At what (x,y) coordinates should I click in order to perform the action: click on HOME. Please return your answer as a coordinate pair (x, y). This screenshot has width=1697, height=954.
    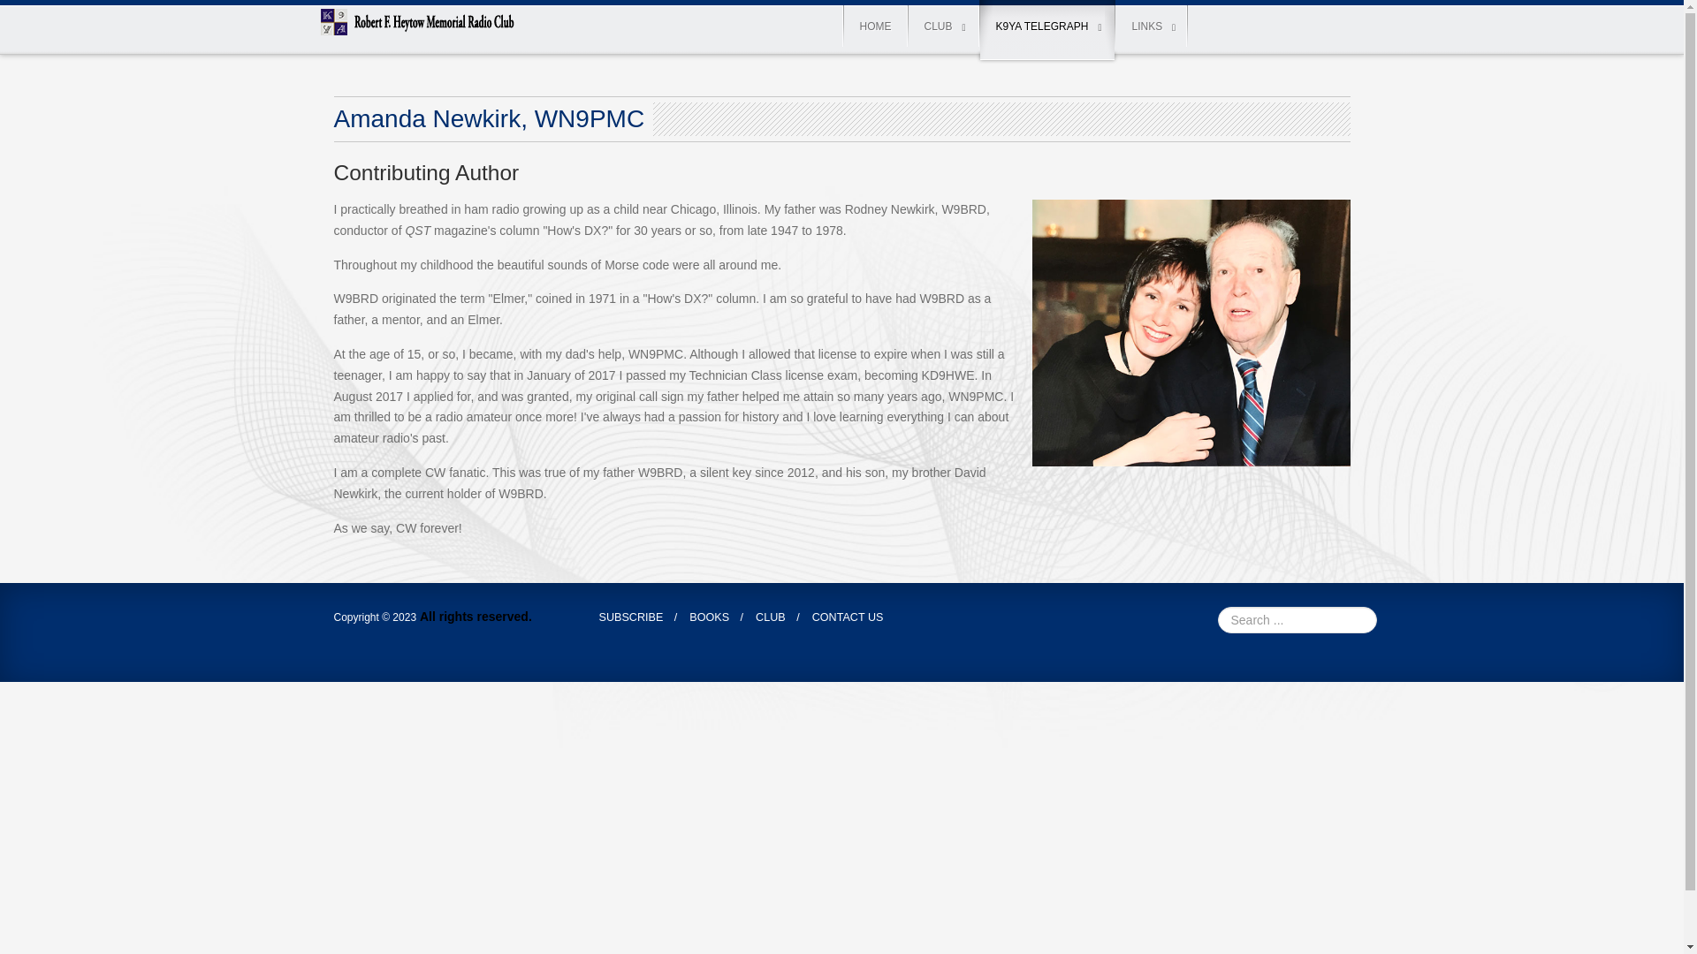
    Looking at the image, I should click on (875, 26).